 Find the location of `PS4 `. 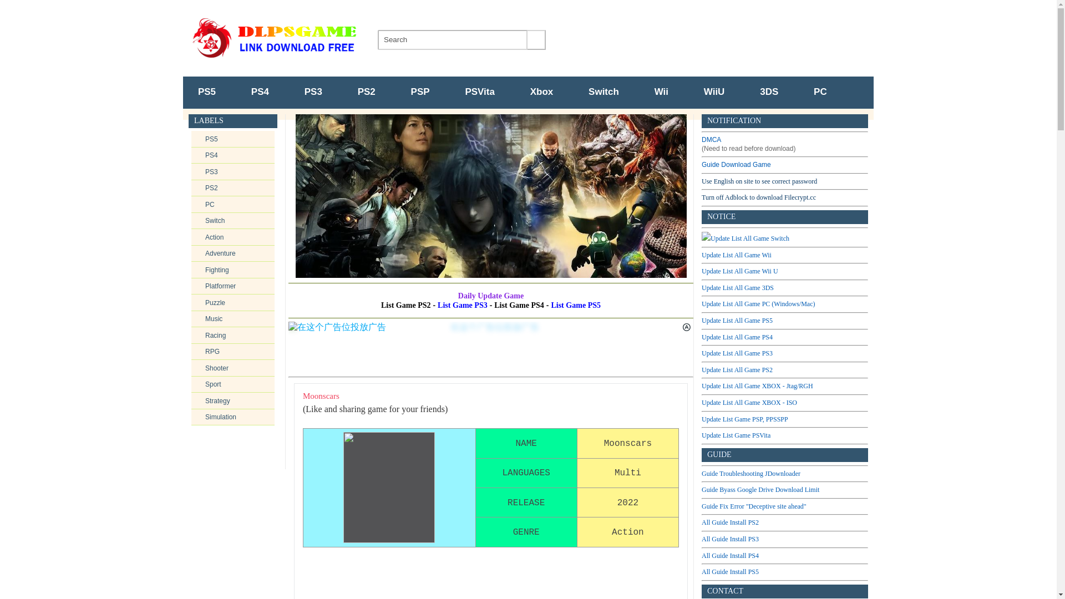

PS4  is located at coordinates (260, 92).